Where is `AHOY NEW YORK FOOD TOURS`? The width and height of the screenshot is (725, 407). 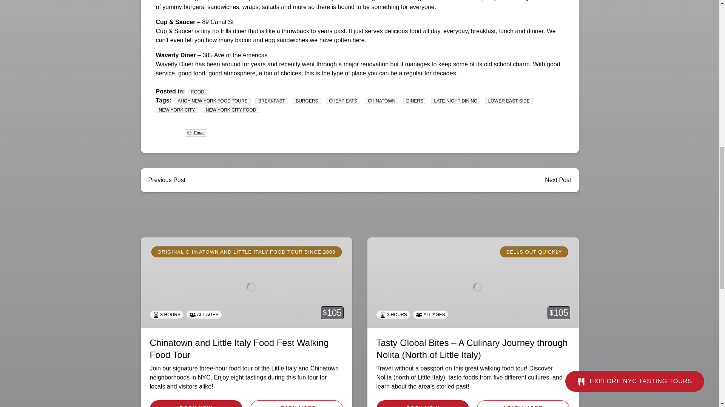 AHOY NEW YORK FOOD TOURS is located at coordinates (212, 101).